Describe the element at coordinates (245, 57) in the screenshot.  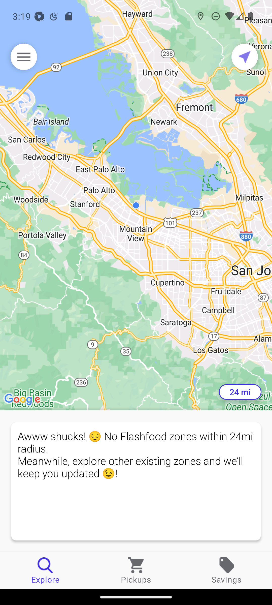
I see `Current location` at that location.